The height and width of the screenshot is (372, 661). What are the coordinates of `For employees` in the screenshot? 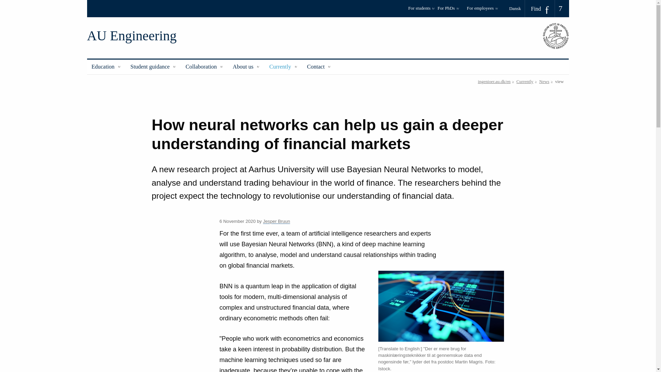 It's located at (482, 10).